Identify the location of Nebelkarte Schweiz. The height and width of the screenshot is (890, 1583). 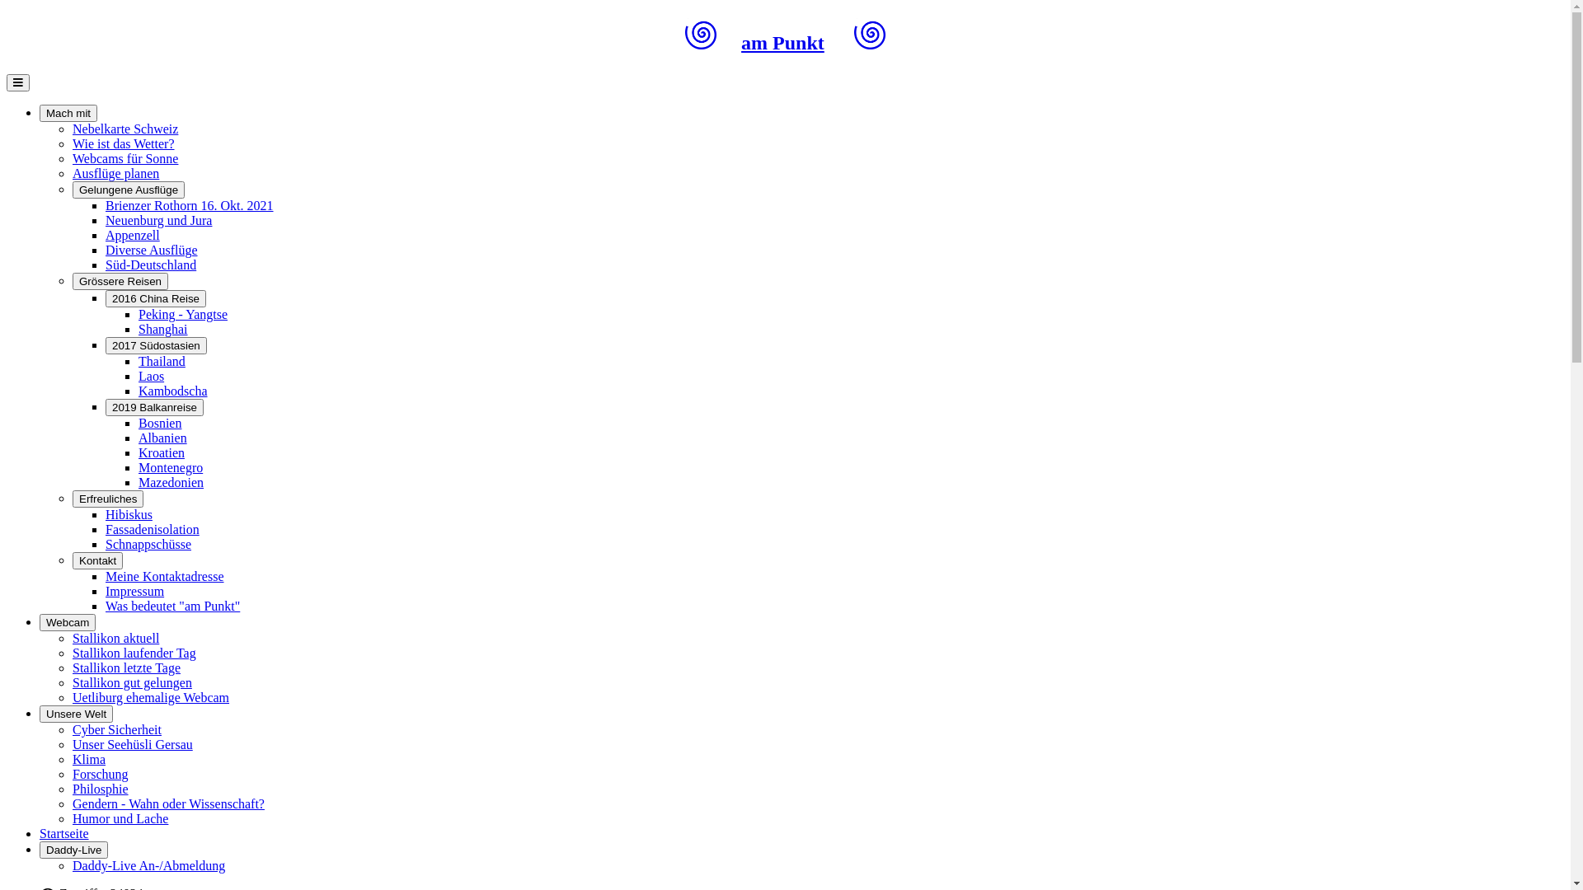
(125, 129).